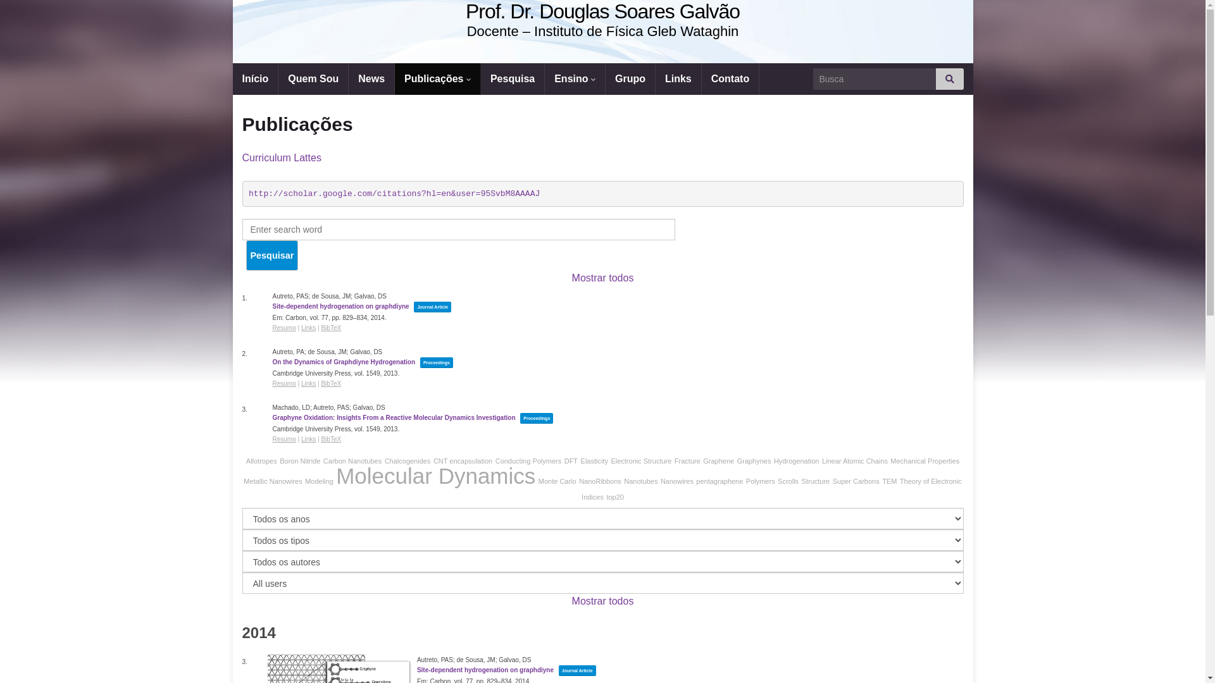  What do you see at coordinates (677, 481) in the screenshot?
I see `Nanowires` at bounding box center [677, 481].